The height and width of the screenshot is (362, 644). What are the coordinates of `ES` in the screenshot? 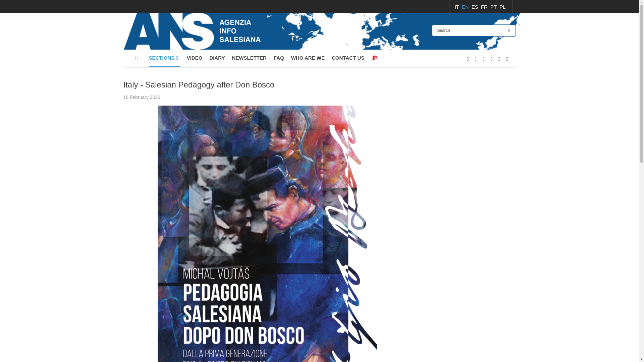 It's located at (476, 7).